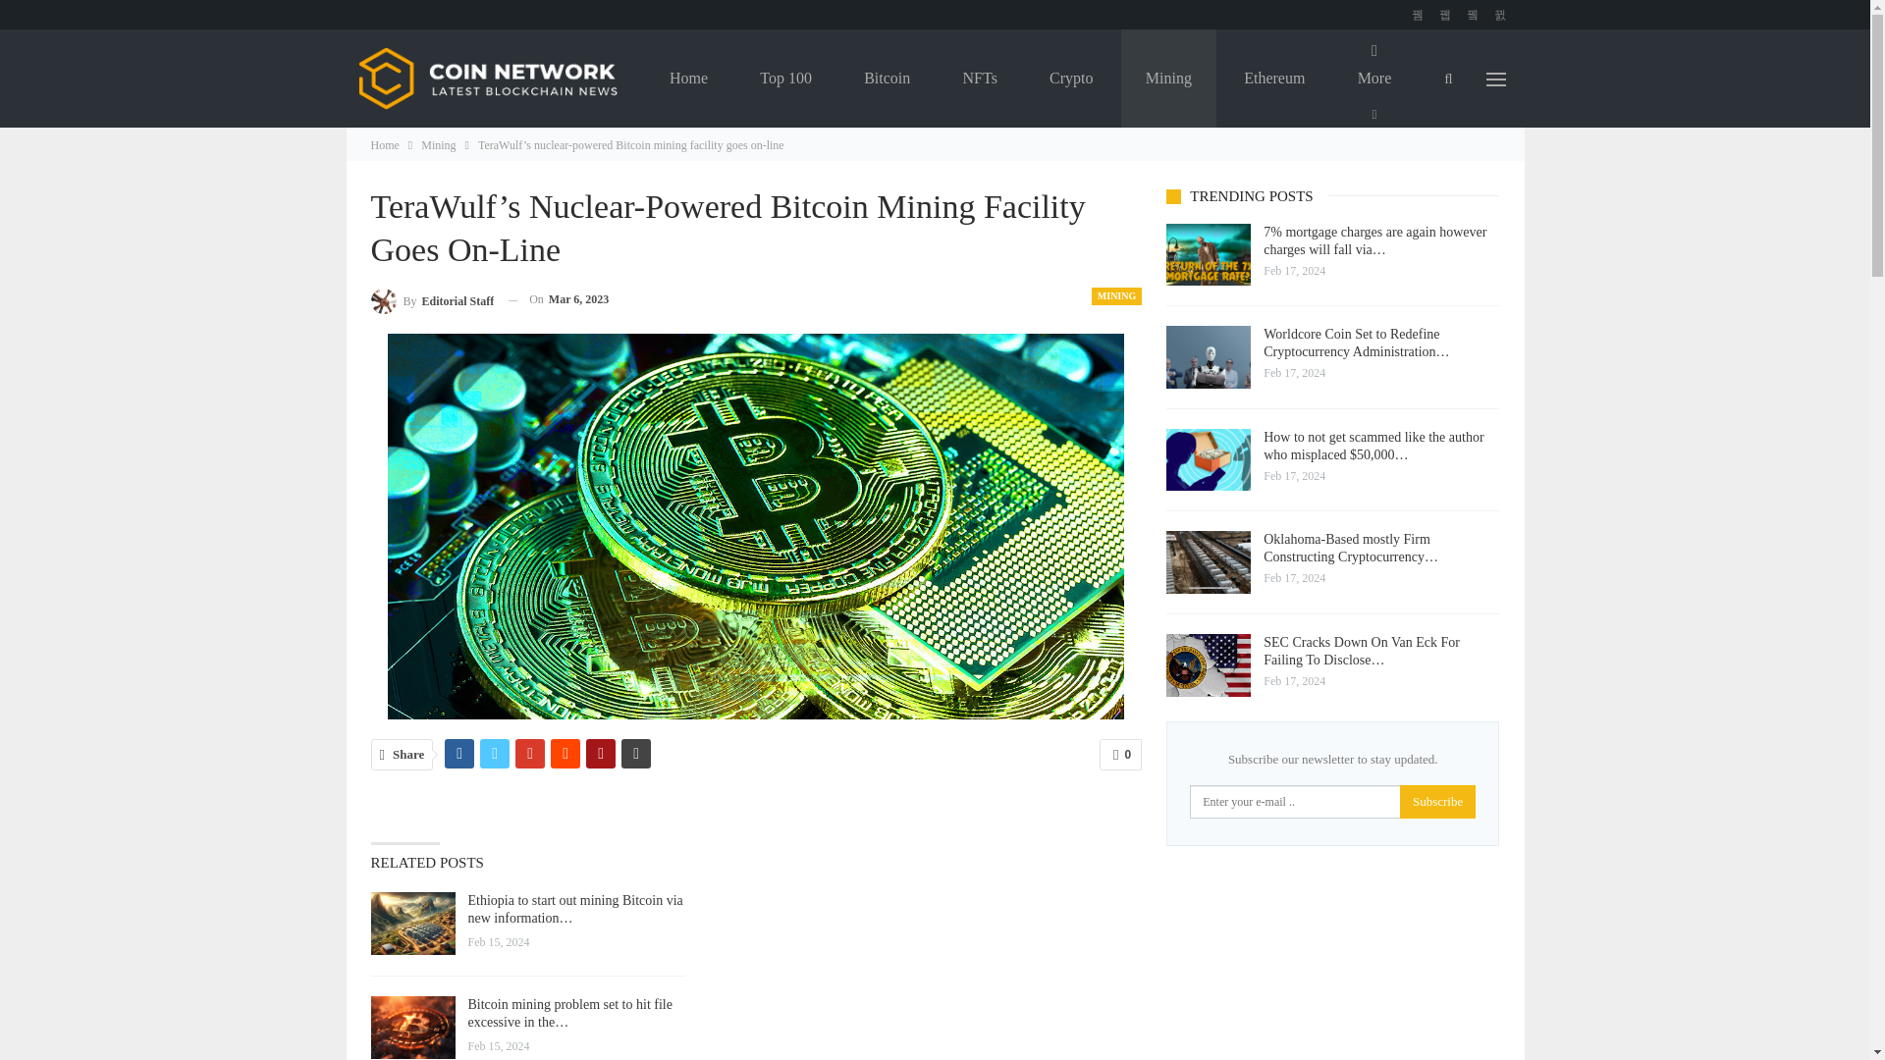 The height and width of the screenshot is (1060, 1885). What do you see at coordinates (887, 79) in the screenshot?
I see `Bitcoin` at bounding box center [887, 79].